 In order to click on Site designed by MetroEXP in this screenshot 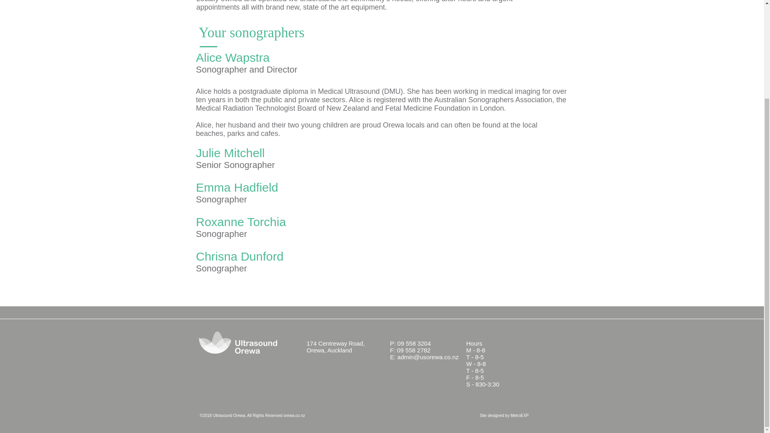, I will do `click(504, 415)`.